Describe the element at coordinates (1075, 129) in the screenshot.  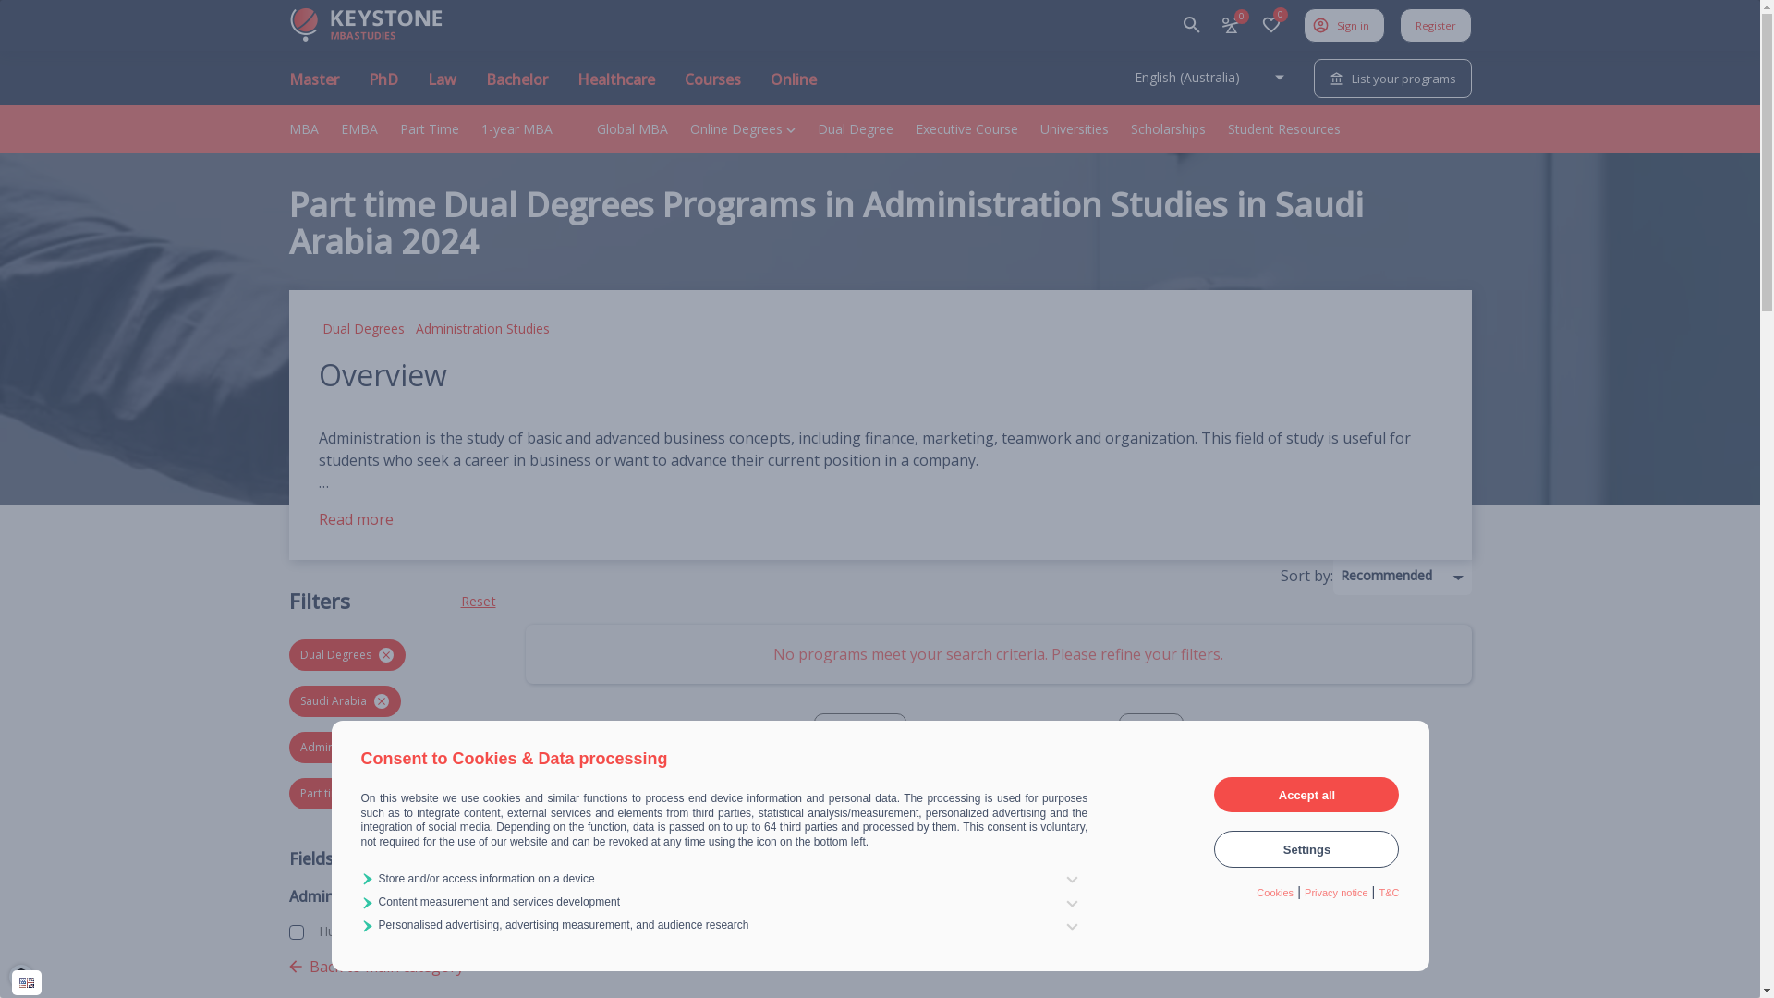
I see `Universities` at that location.